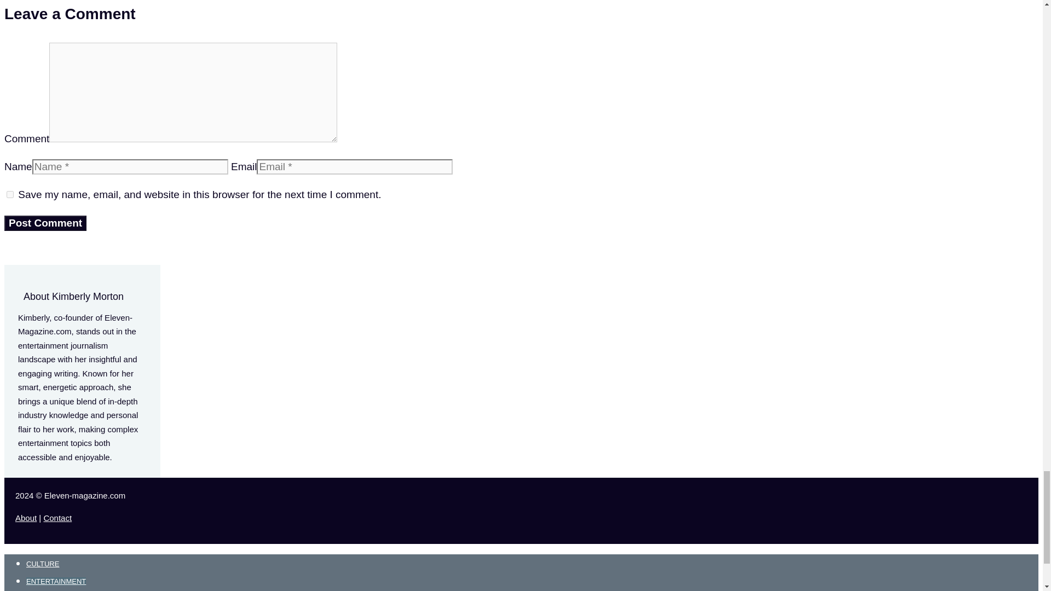 The image size is (1051, 591). Describe the element at coordinates (57, 518) in the screenshot. I see `Contact` at that location.